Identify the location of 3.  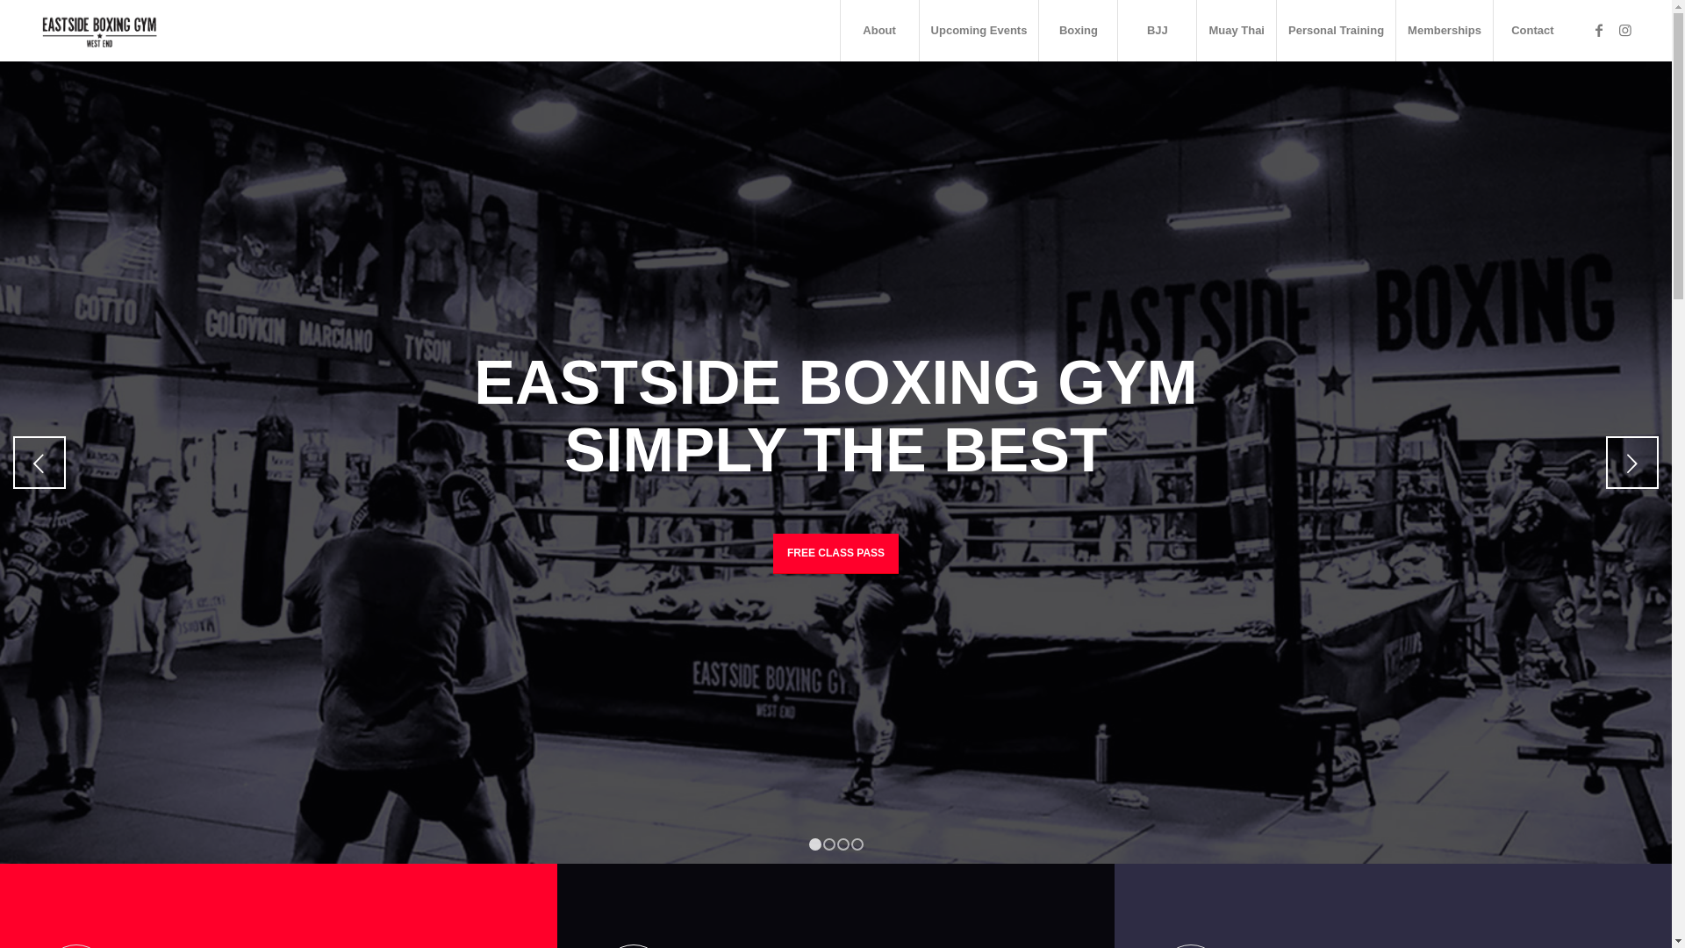
(843, 844).